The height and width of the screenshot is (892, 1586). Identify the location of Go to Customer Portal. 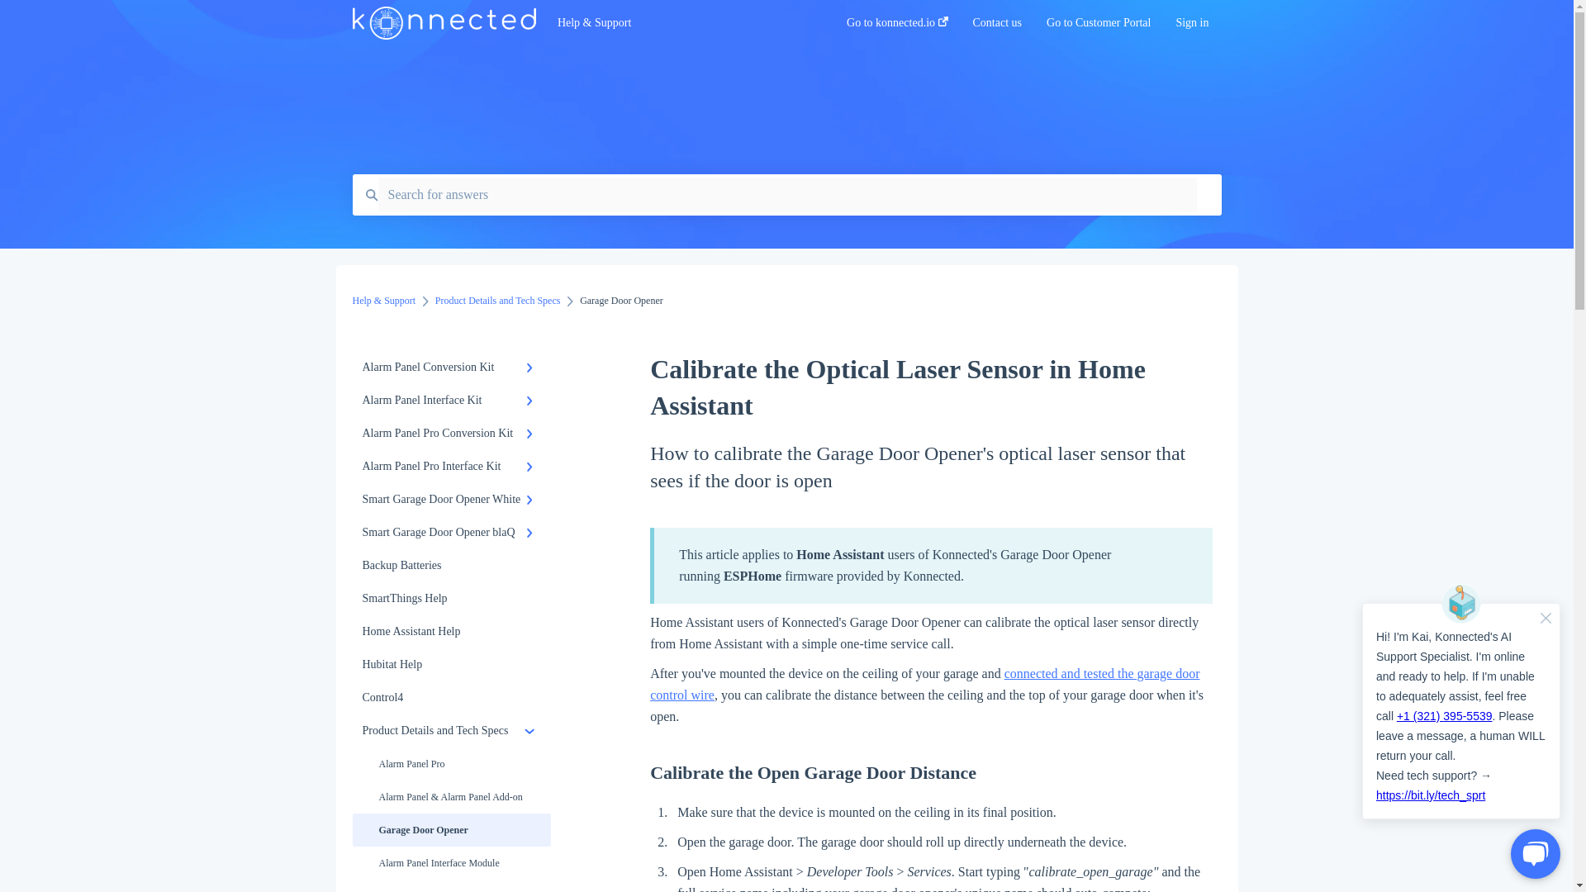
(1099, 27).